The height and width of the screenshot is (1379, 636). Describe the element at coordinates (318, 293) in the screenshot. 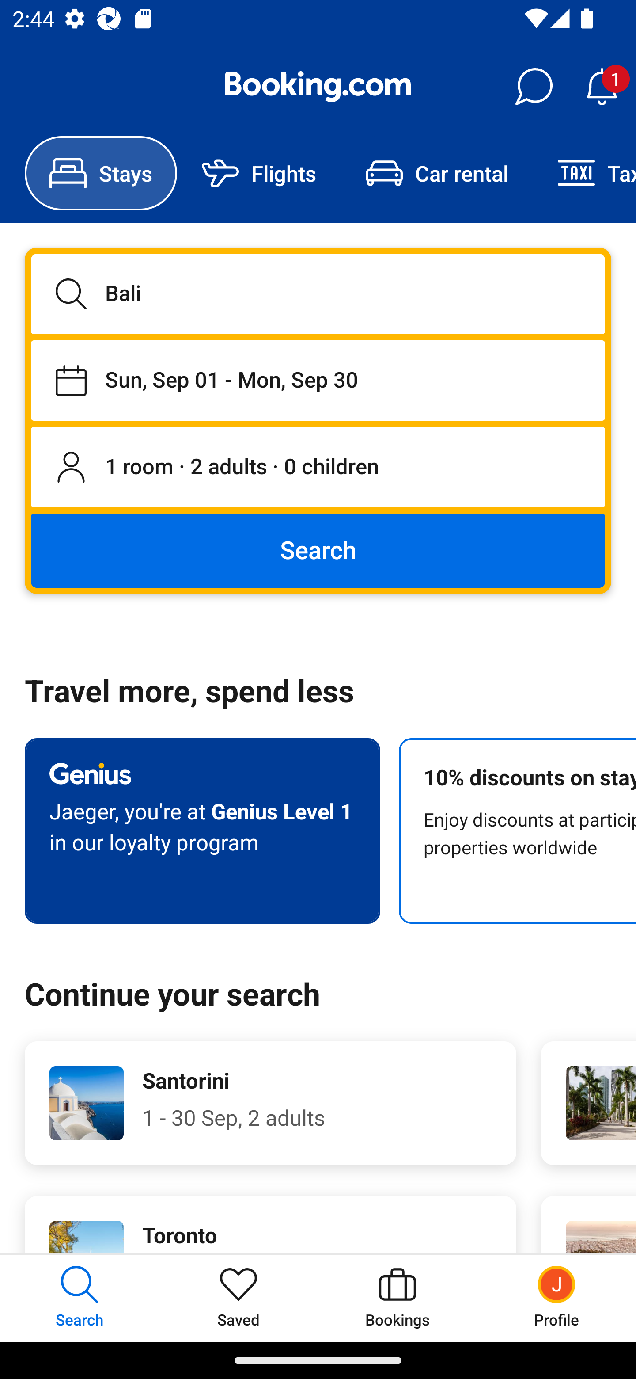

I see `Bali` at that location.